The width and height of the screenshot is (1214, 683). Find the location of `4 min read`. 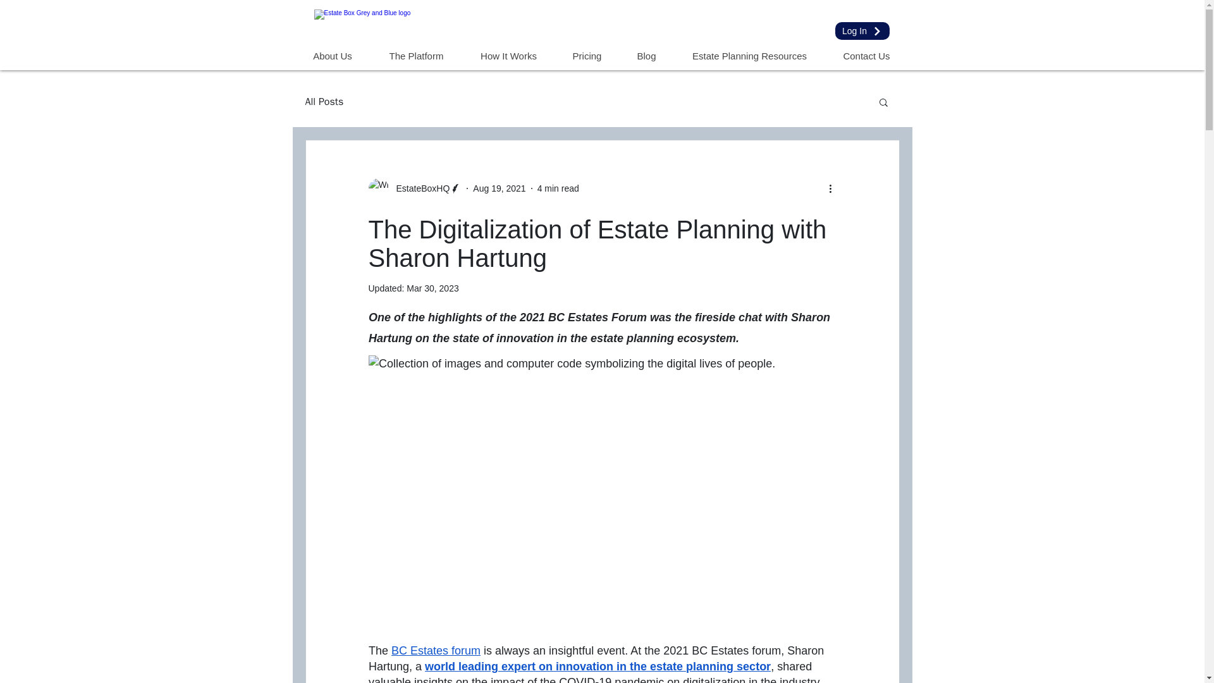

4 min read is located at coordinates (558, 188).